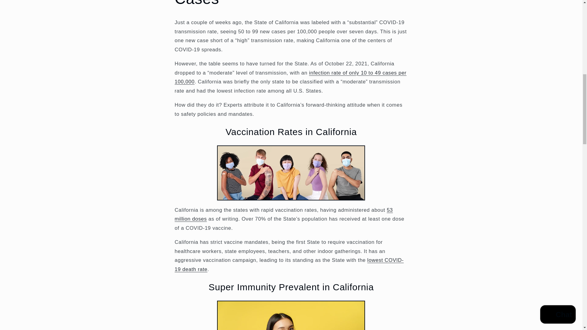  I want to click on 53 million doses, so click(283, 215).